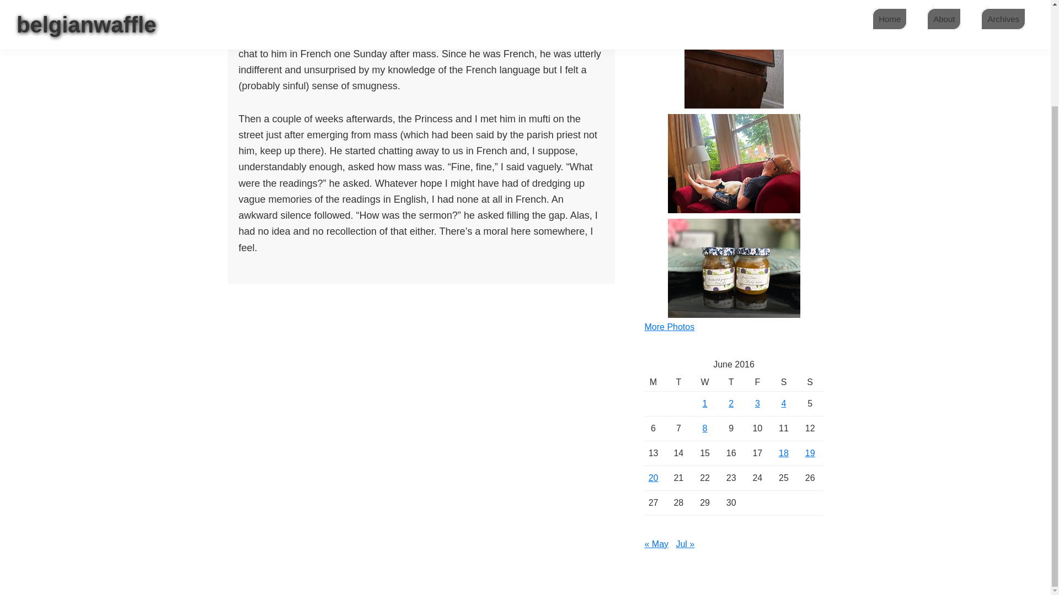 This screenshot has height=595, width=1059. Describe the element at coordinates (810, 382) in the screenshot. I see `Sunday` at that location.